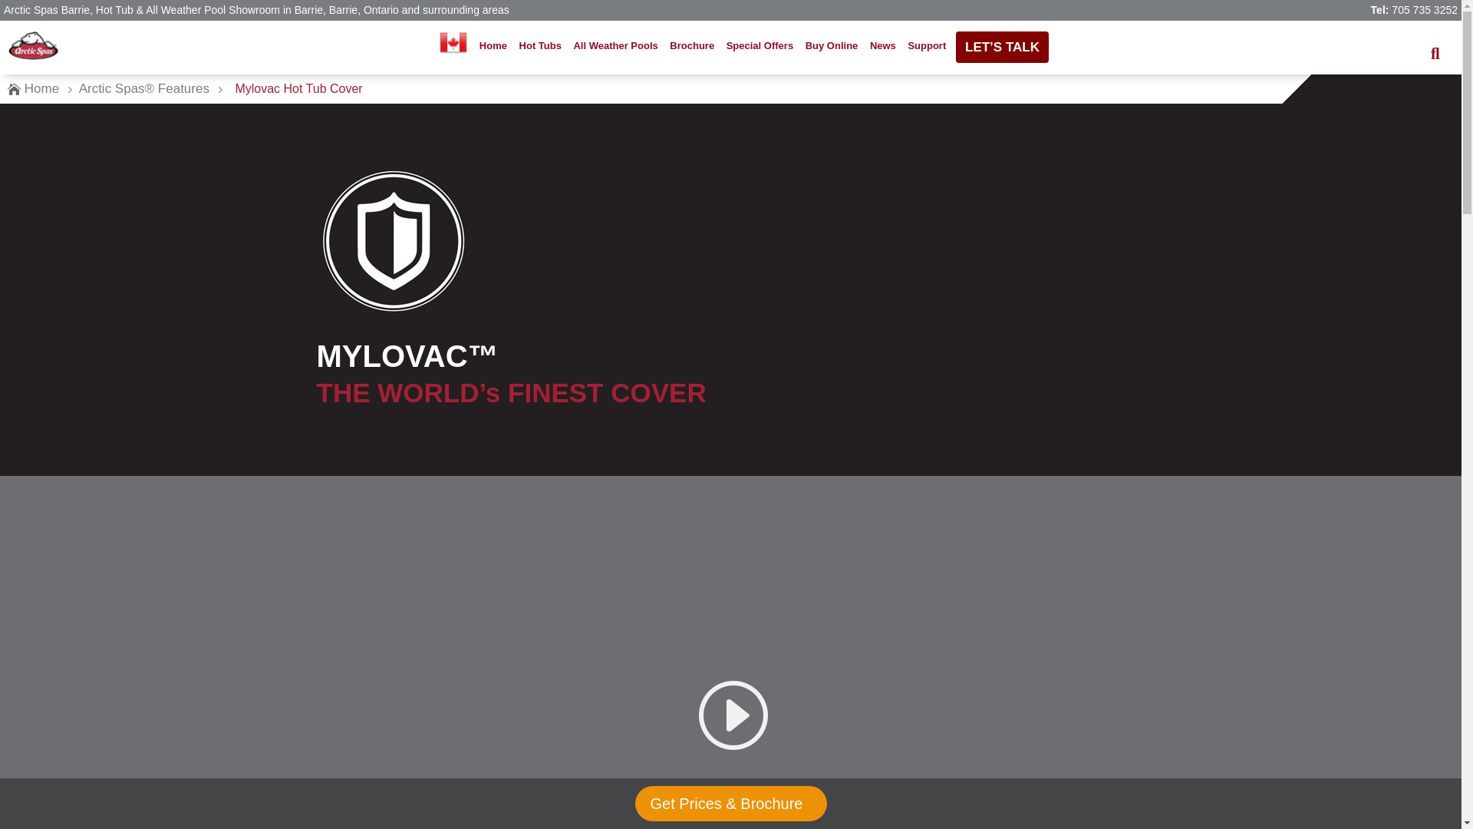 The width and height of the screenshot is (1473, 829). Describe the element at coordinates (883, 46) in the screenshot. I see `News` at that location.